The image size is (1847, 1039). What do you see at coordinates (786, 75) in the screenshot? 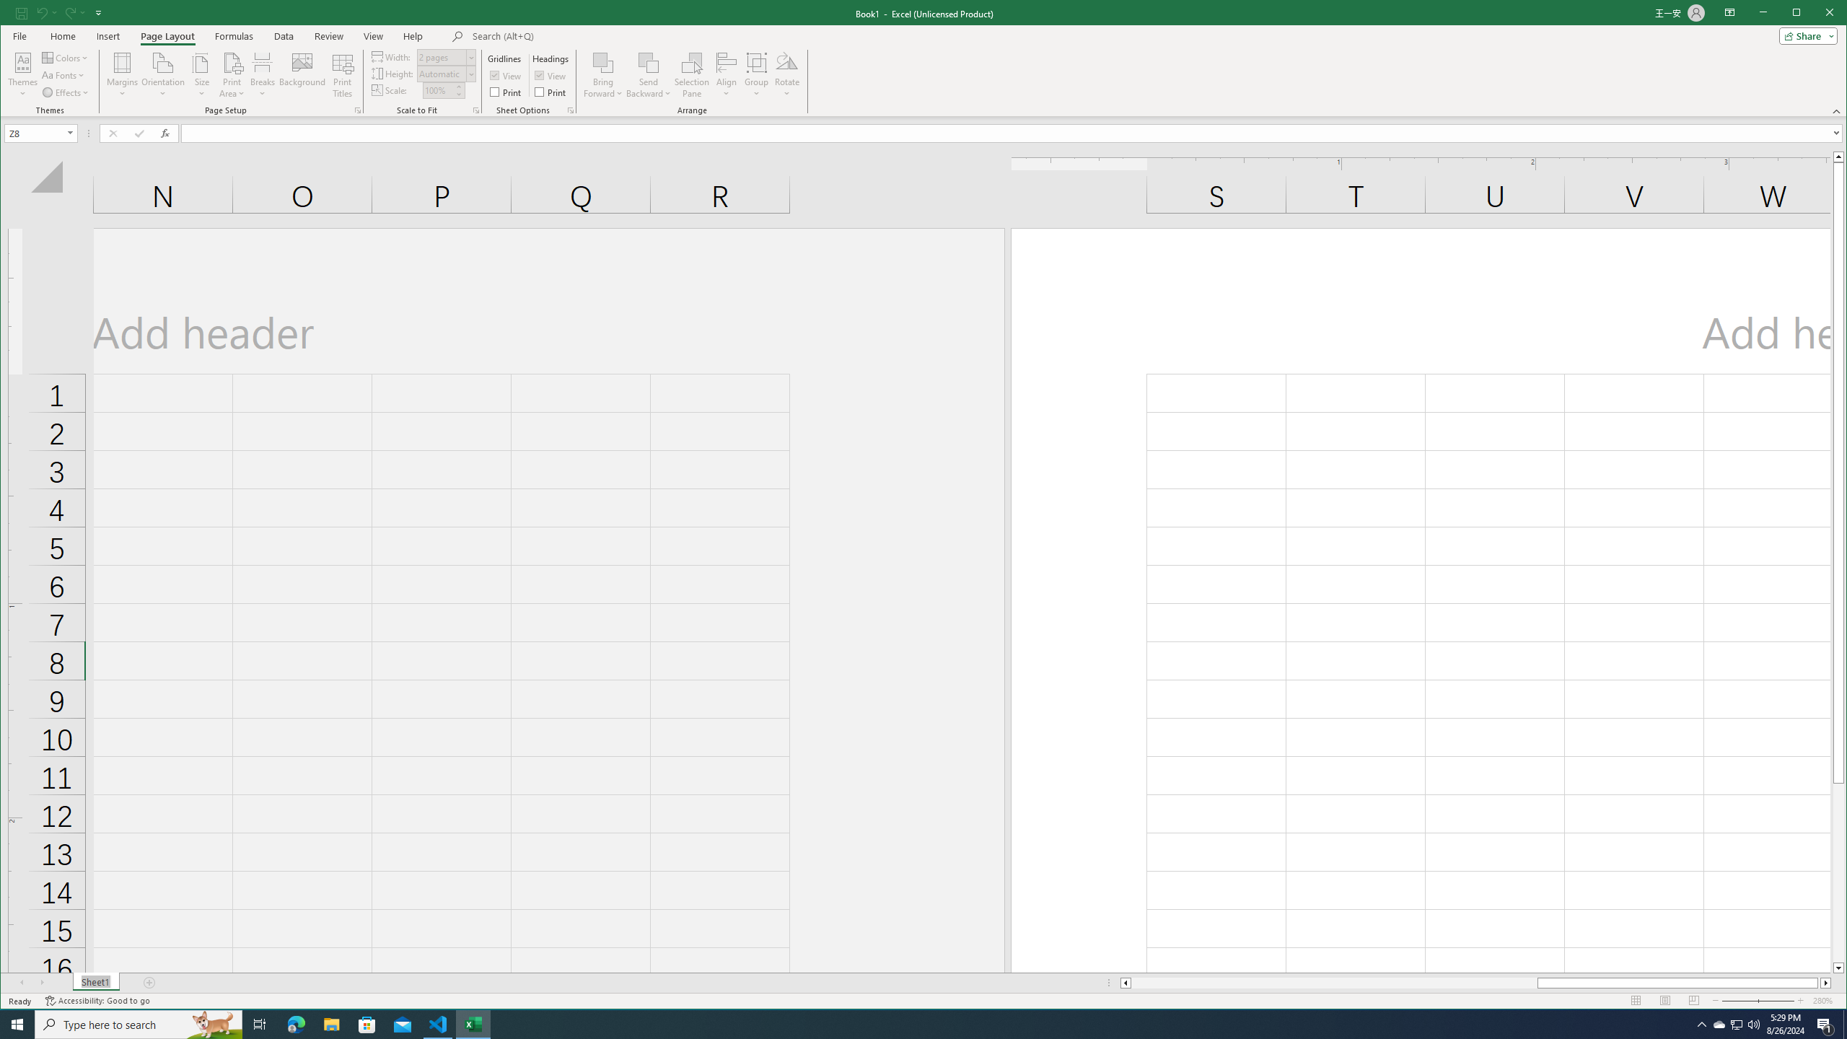
I see `Rotate` at bounding box center [786, 75].